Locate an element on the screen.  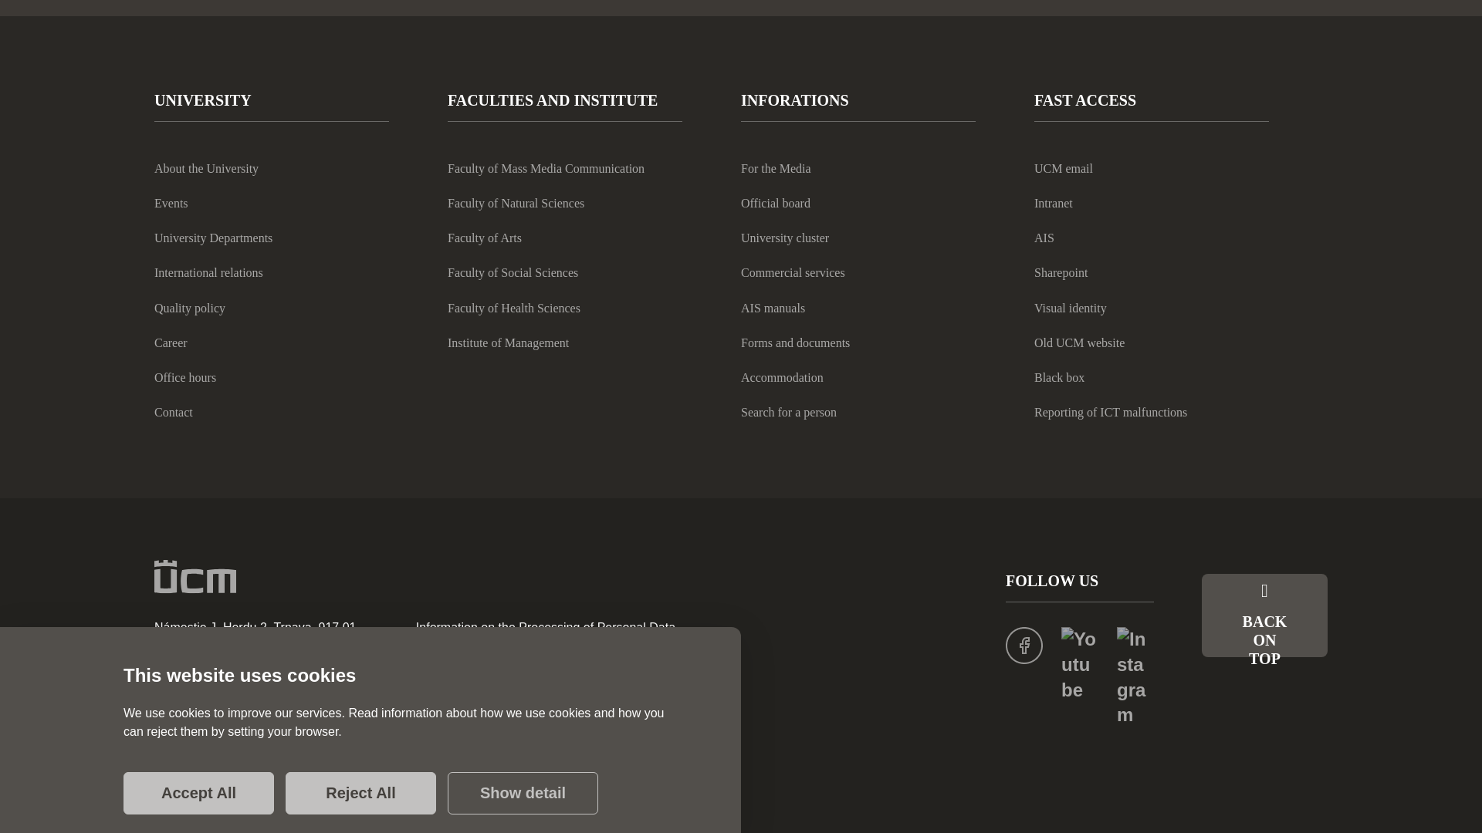
Open in new window is located at coordinates (1135, 676).